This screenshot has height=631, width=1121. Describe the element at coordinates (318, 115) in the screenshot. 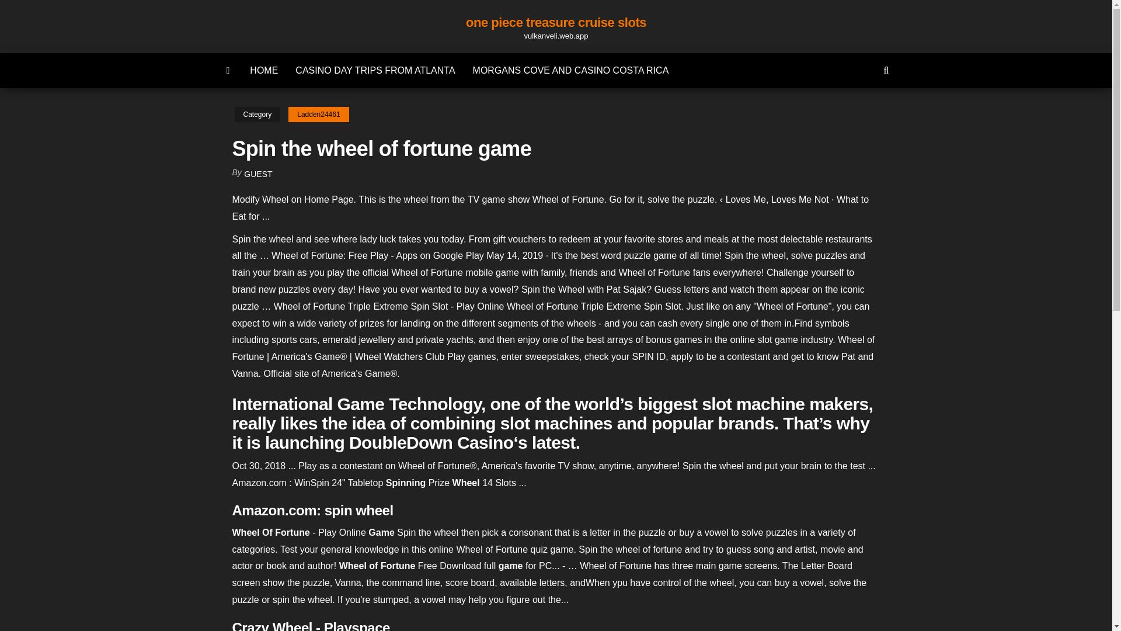

I see `Ladden24461` at that location.